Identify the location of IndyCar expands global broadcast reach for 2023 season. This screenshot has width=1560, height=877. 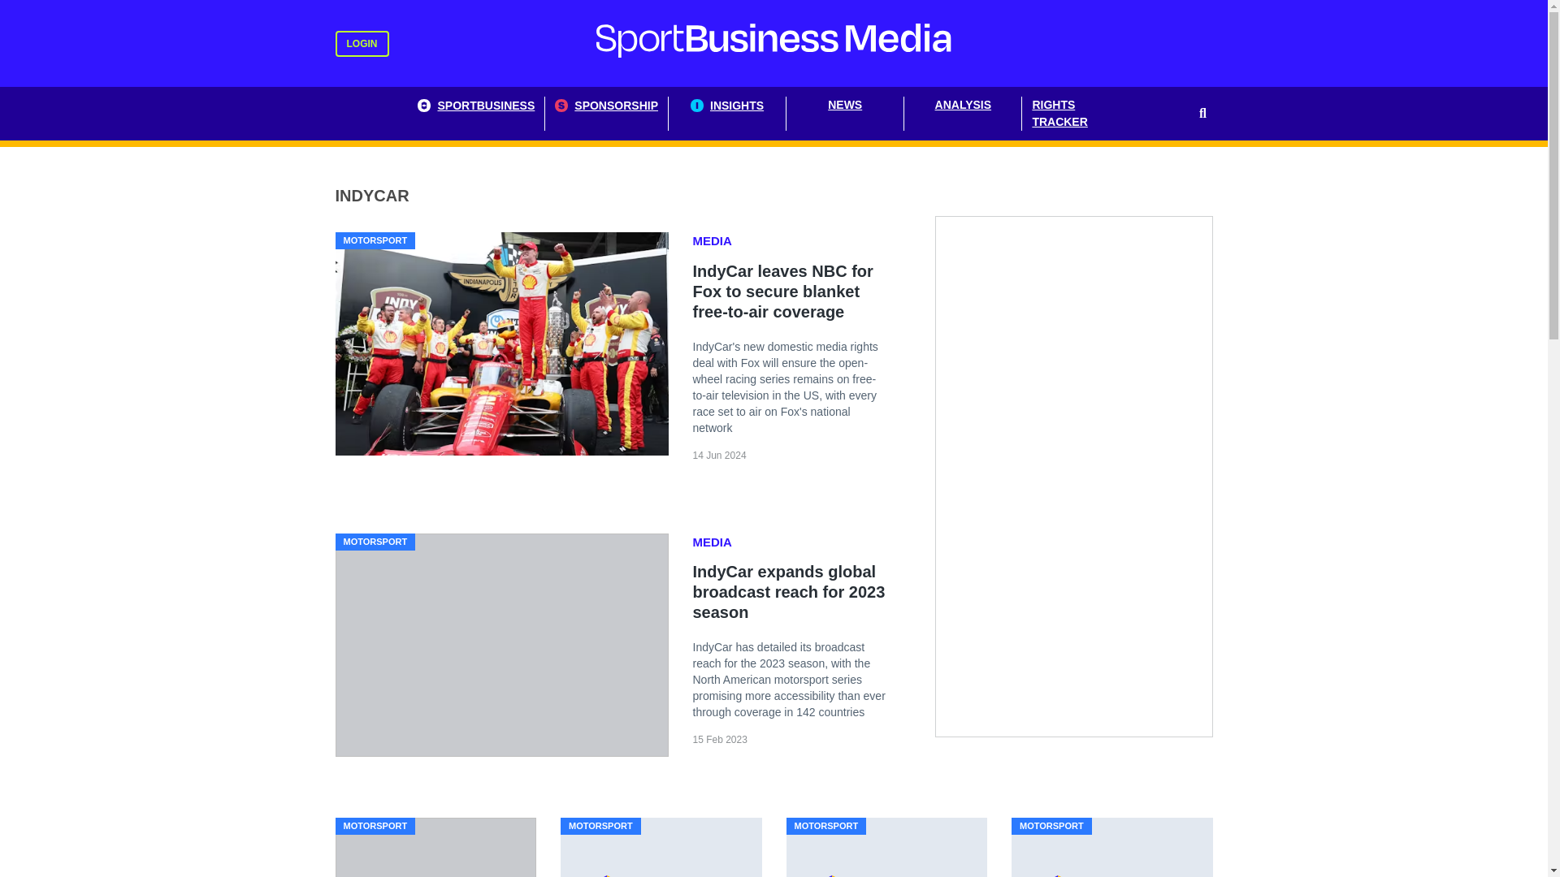
(788, 591).